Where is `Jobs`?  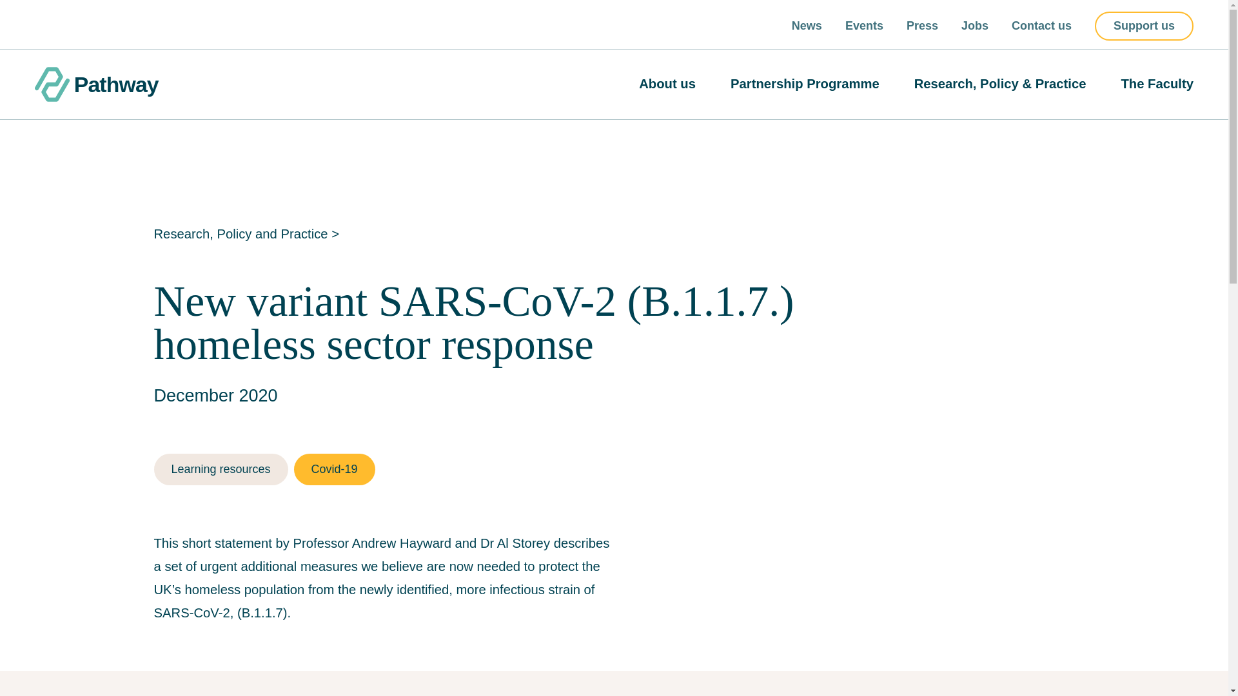
Jobs is located at coordinates (975, 26).